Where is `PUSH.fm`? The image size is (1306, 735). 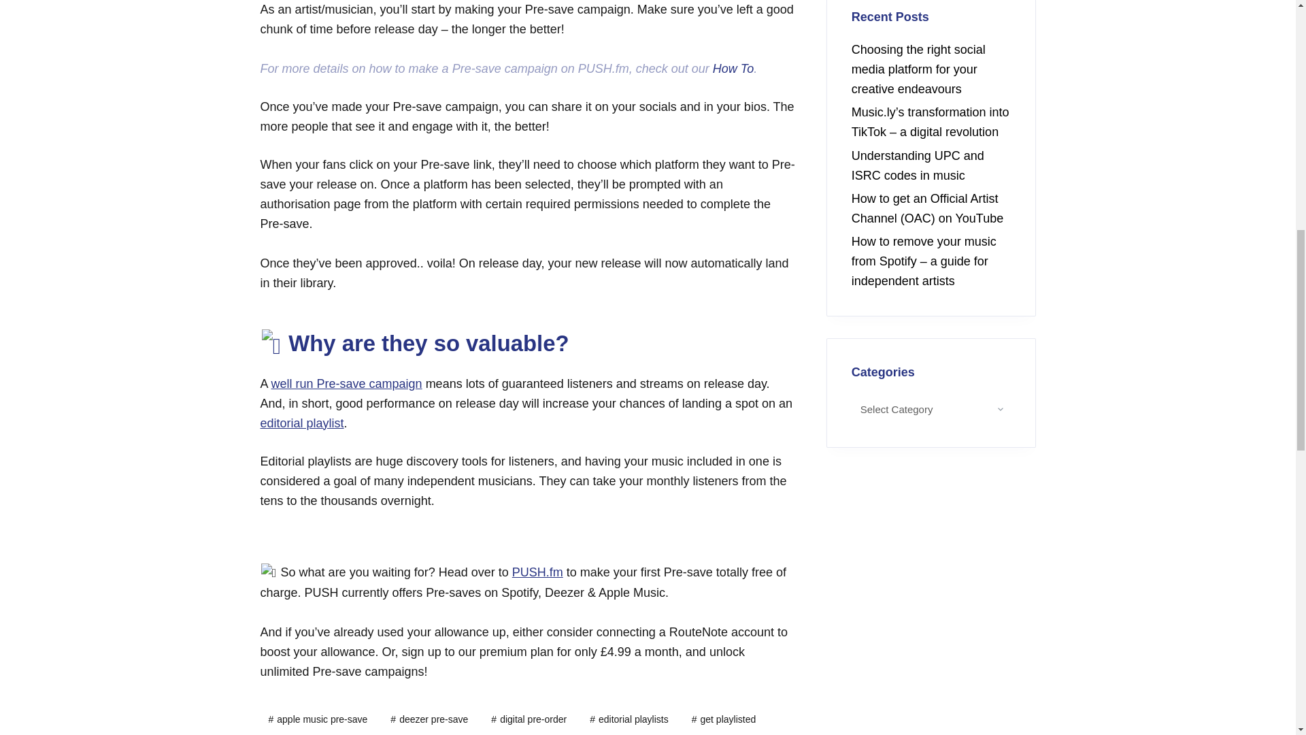 PUSH.fm is located at coordinates (537, 572).